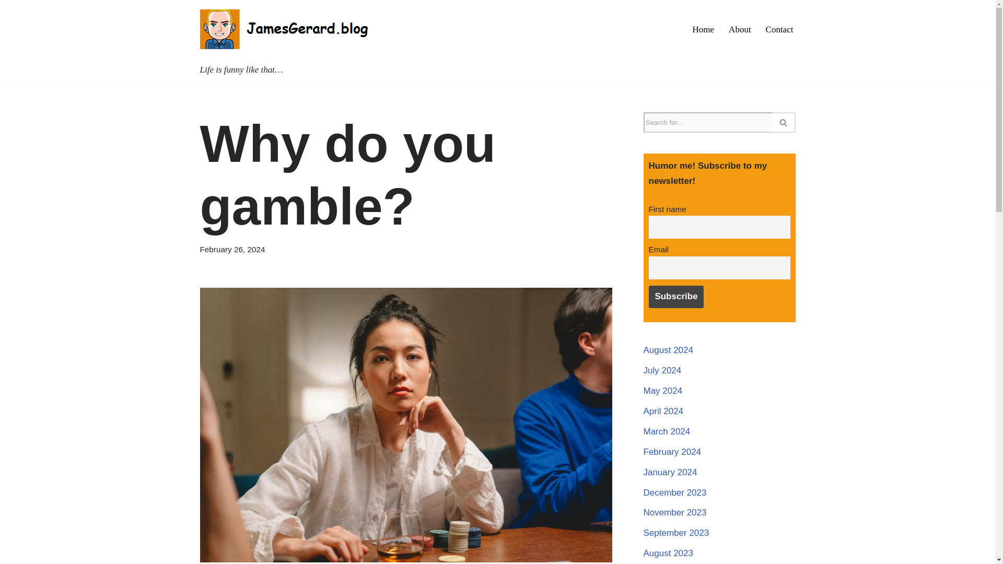 The image size is (1003, 564). I want to click on Skip to content, so click(8, 22).